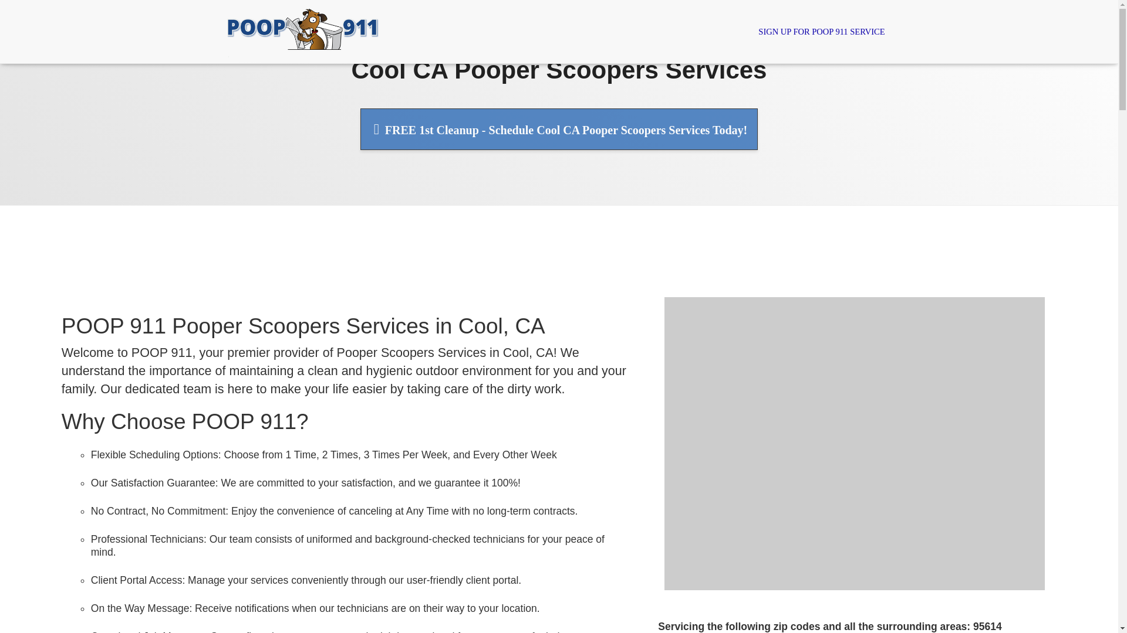 This screenshot has width=1127, height=633. Describe the element at coordinates (303, 32) in the screenshot. I see `POOP 911` at that location.